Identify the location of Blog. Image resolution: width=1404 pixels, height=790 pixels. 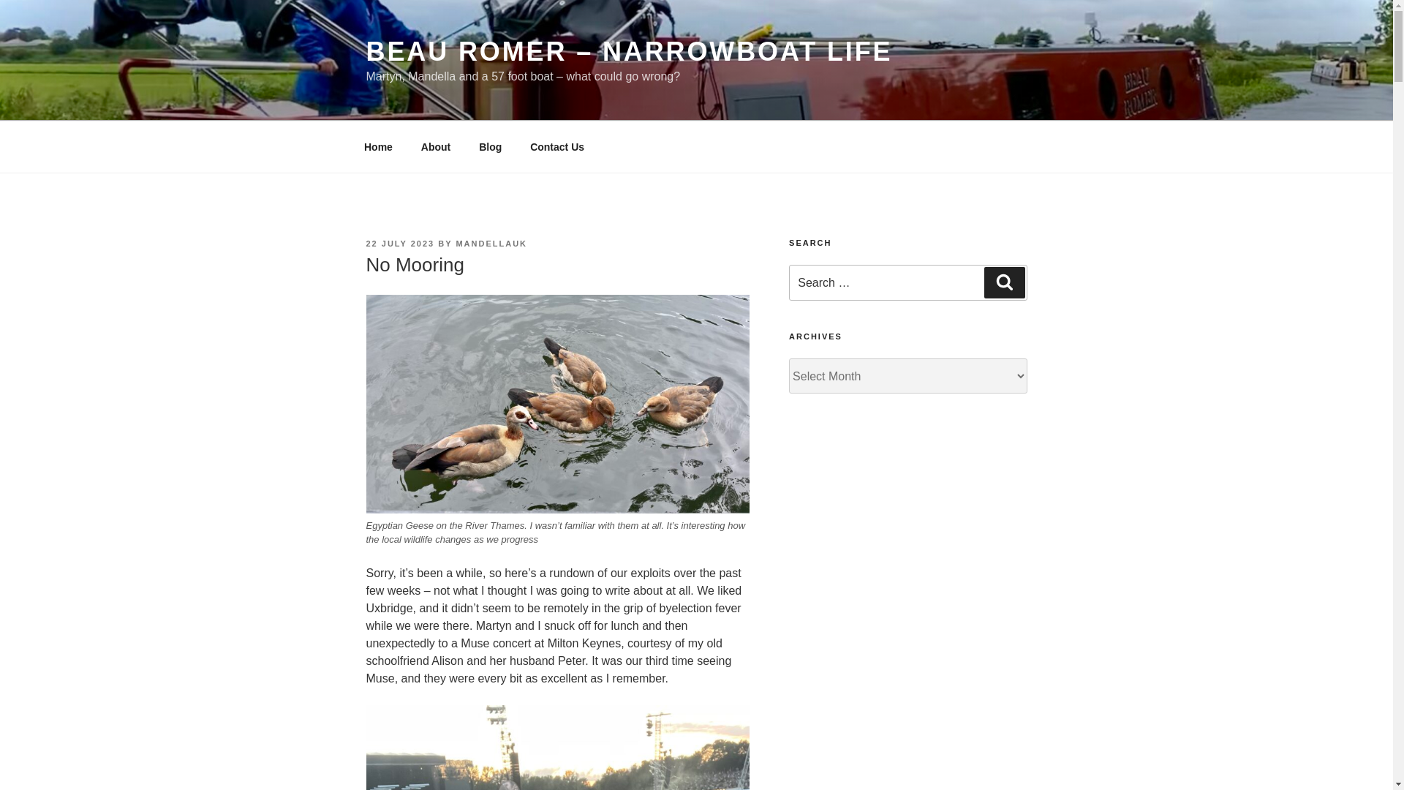
(490, 146).